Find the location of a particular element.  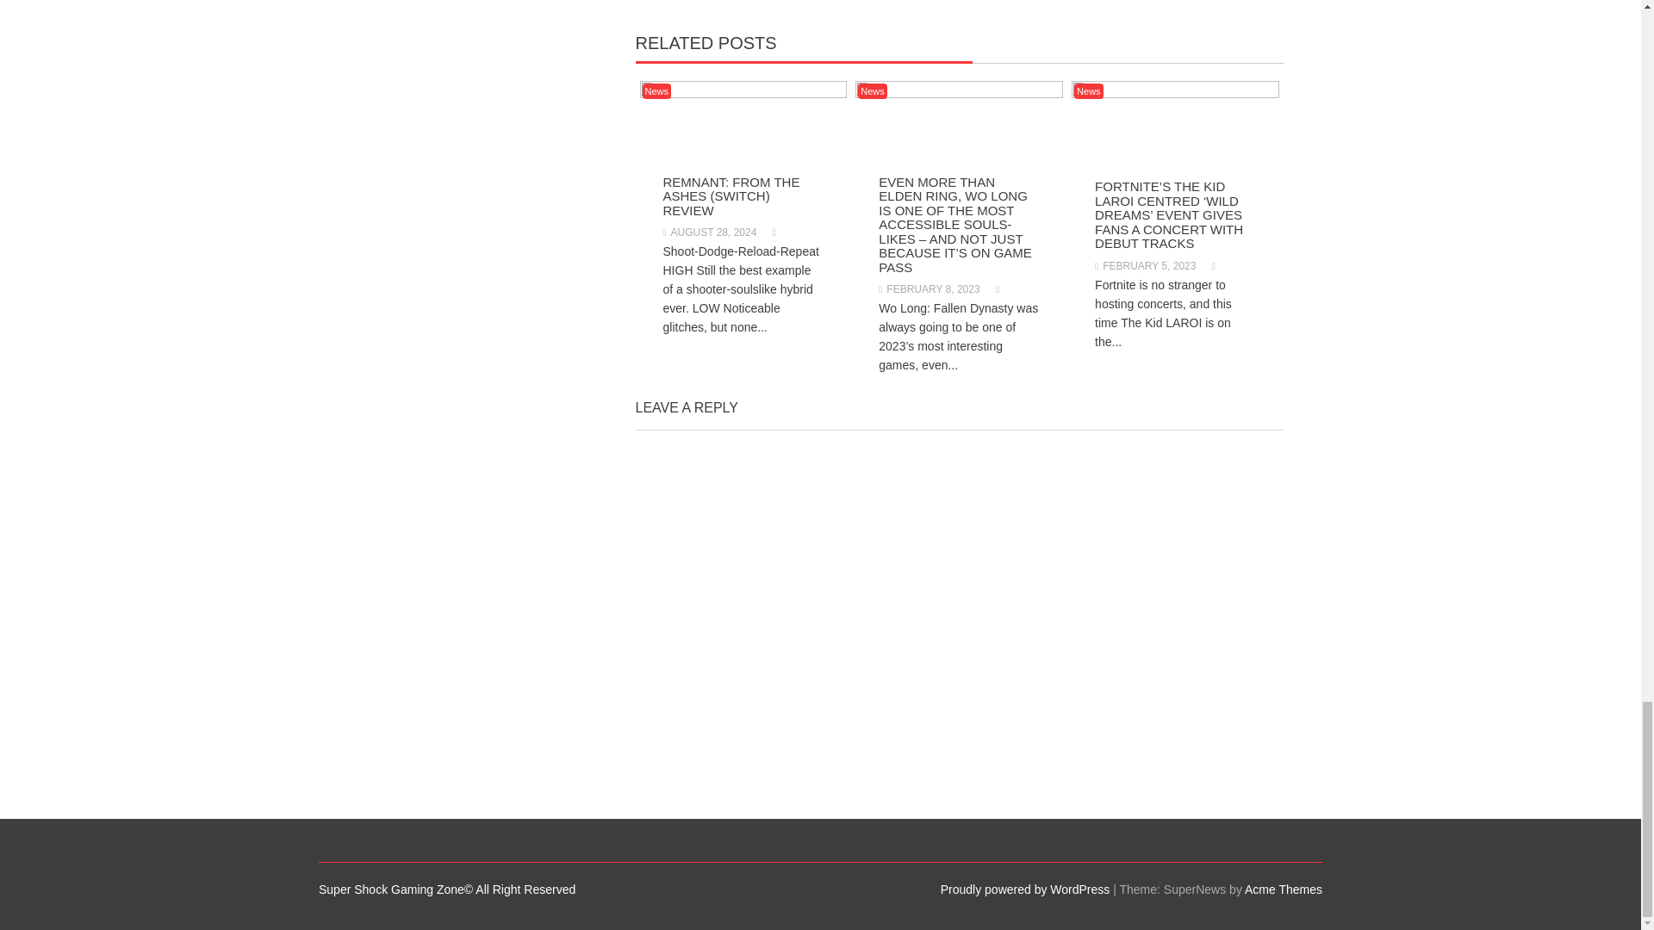

News is located at coordinates (656, 91).